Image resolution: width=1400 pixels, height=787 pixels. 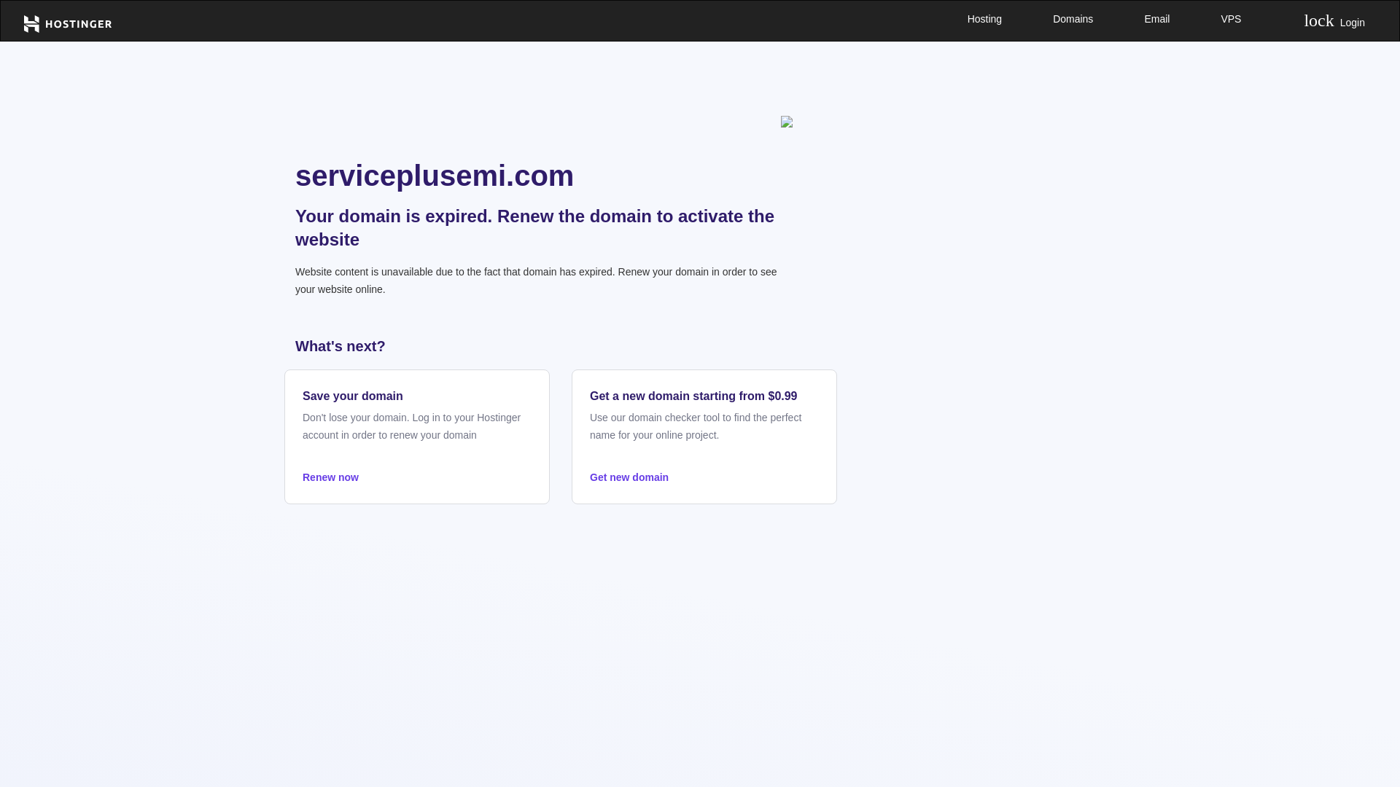 I want to click on Hosting, so click(x=984, y=19).